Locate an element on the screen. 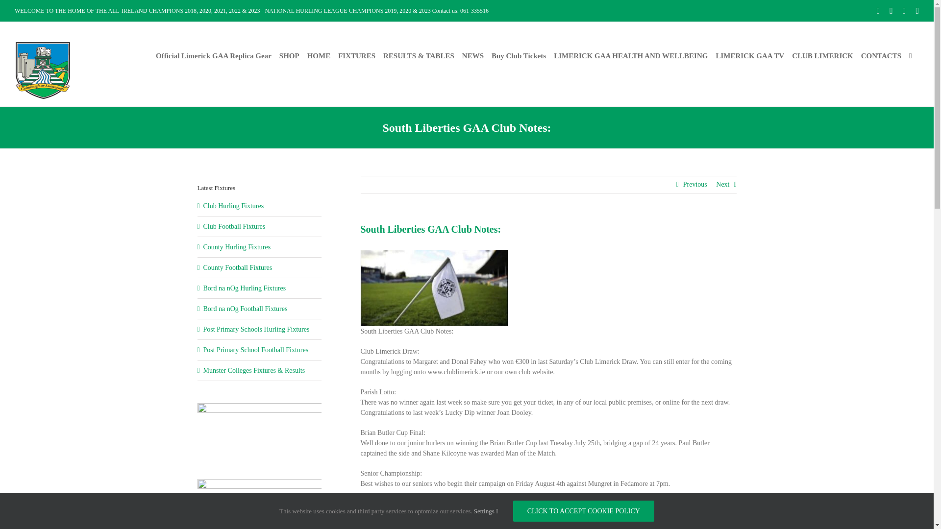 This screenshot has width=941, height=529. YouTube is located at coordinates (917, 11).